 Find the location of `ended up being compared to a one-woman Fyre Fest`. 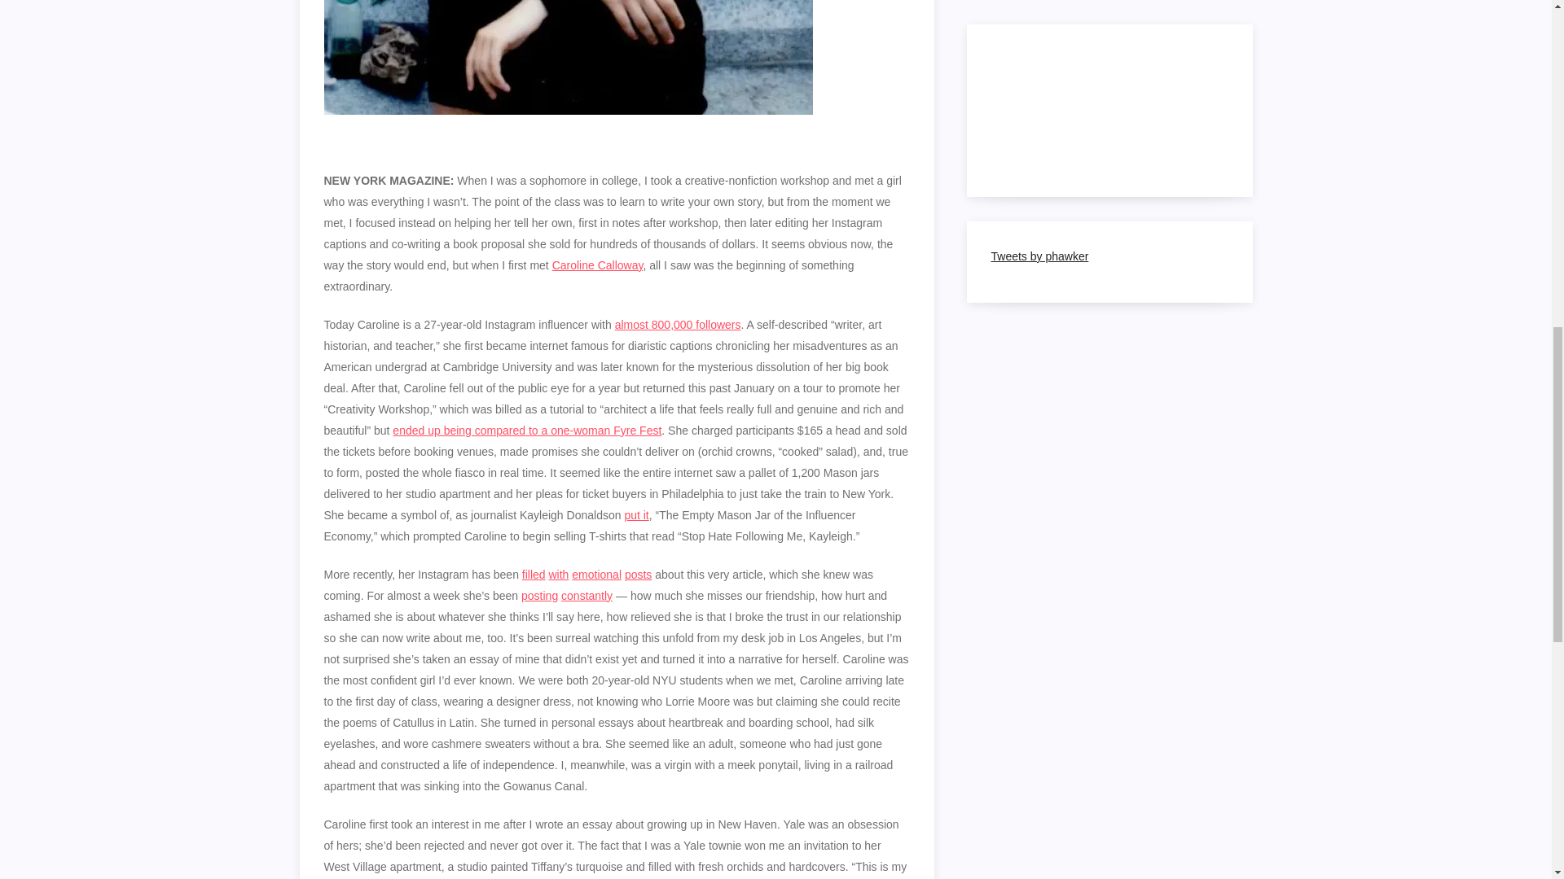

ended up being compared to a one-woman Fyre Fest is located at coordinates (526, 430).